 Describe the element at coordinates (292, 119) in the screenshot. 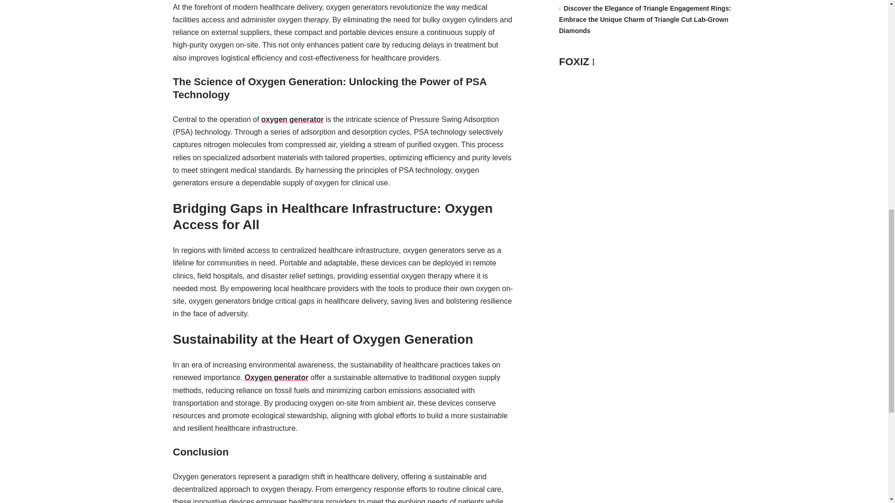

I see `oxygen generator` at that location.